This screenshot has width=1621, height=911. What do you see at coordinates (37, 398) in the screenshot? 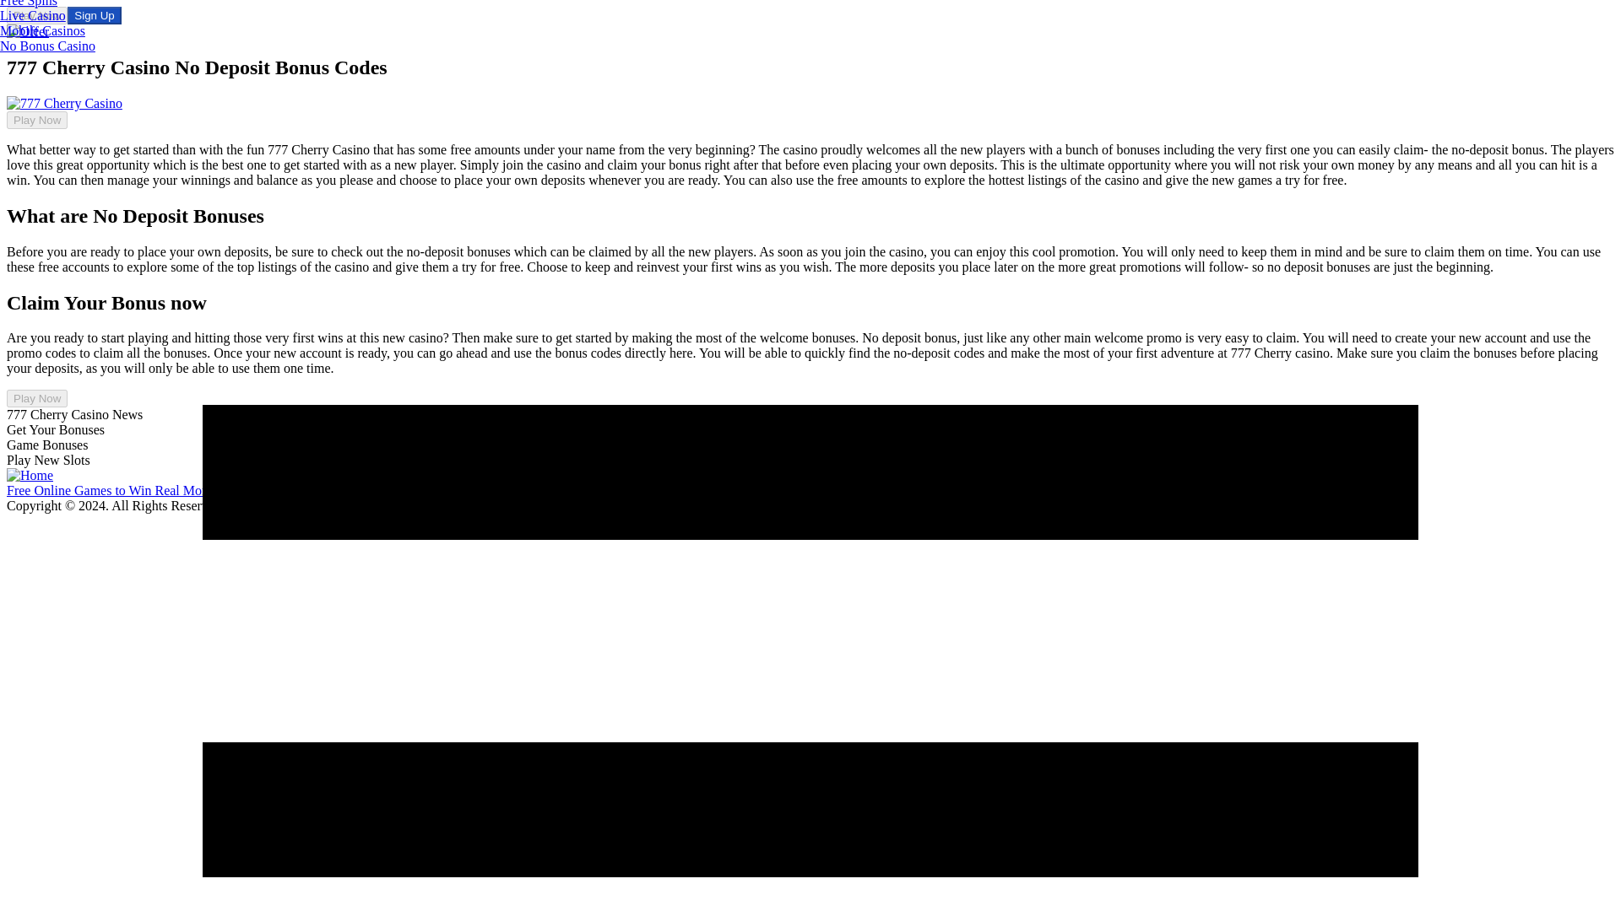
I see `Play Now` at bounding box center [37, 398].